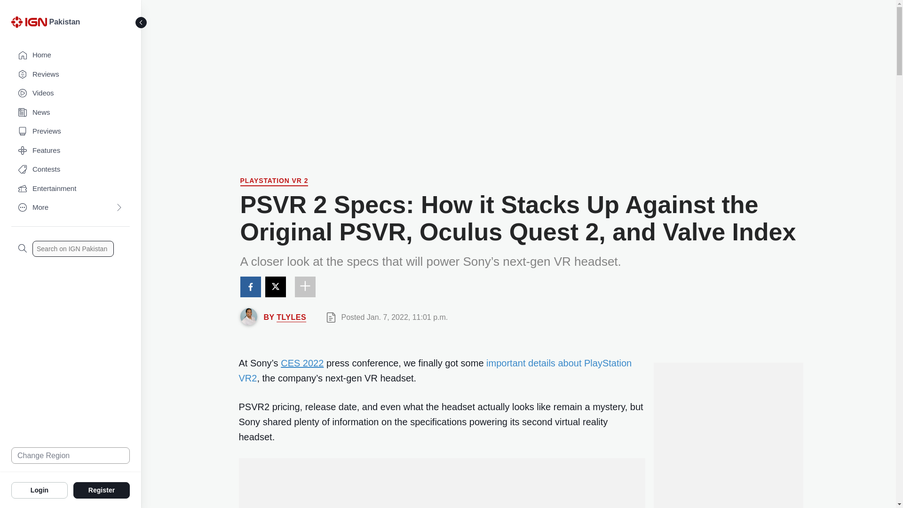 The image size is (903, 508). What do you see at coordinates (30, 24) in the screenshot?
I see `IGN Logo` at bounding box center [30, 24].